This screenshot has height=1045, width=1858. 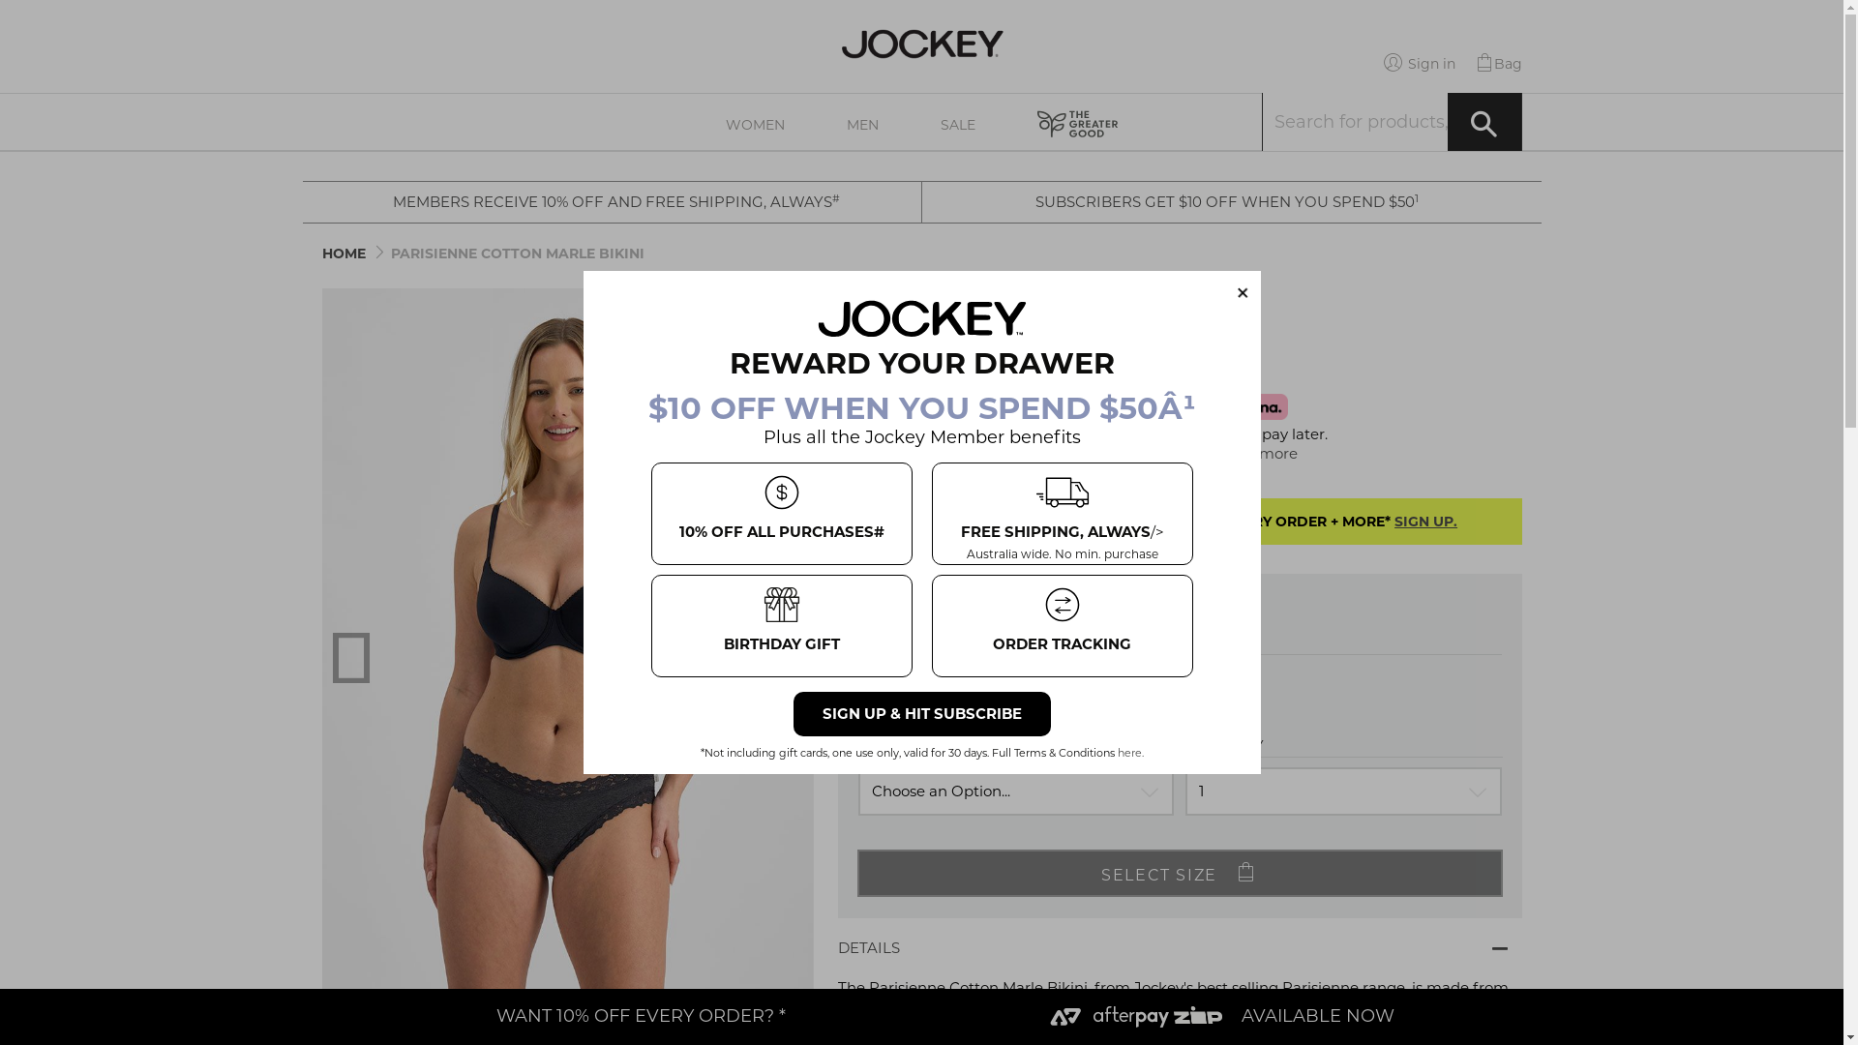 I want to click on SALE, so click(x=958, y=122).